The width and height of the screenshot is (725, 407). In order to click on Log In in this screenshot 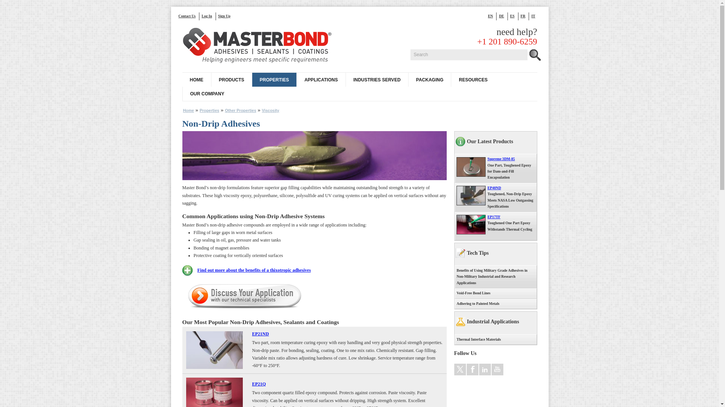, I will do `click(208, 16)`.